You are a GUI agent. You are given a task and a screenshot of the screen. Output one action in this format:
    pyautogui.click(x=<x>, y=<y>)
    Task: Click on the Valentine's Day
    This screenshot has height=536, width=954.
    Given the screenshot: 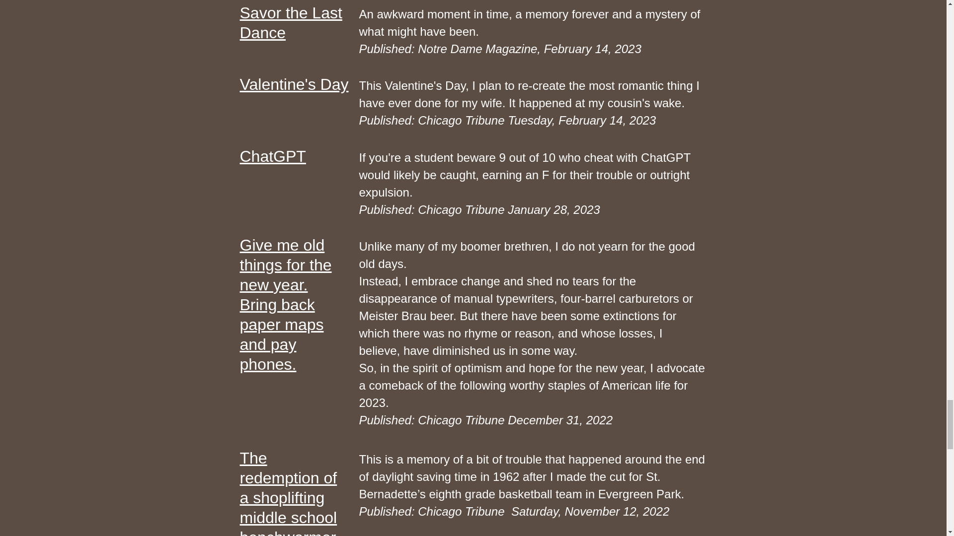 What is the action you would take?
    pyautogui.click(x=293, y=84)
    